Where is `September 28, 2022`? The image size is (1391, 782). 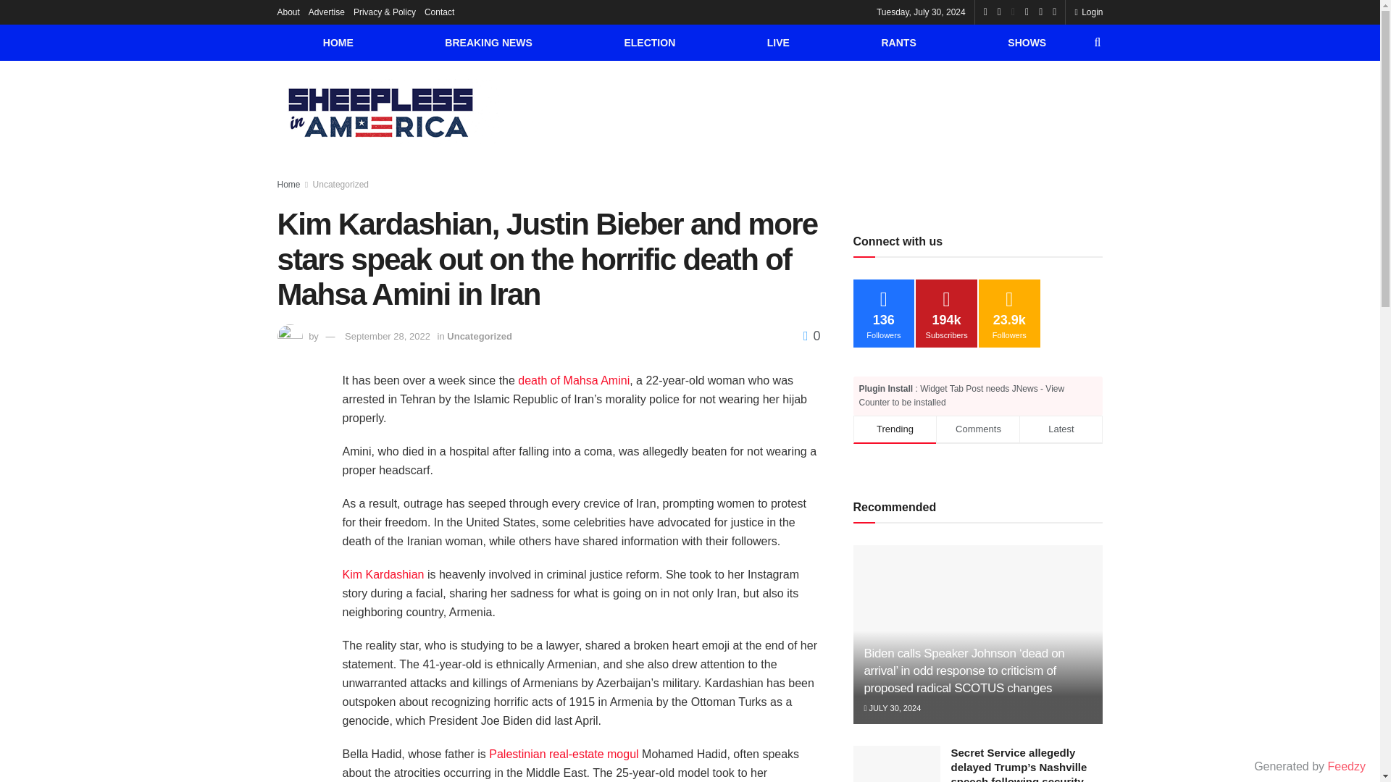 September 28, 2022 is located at coordinates (387, 336).